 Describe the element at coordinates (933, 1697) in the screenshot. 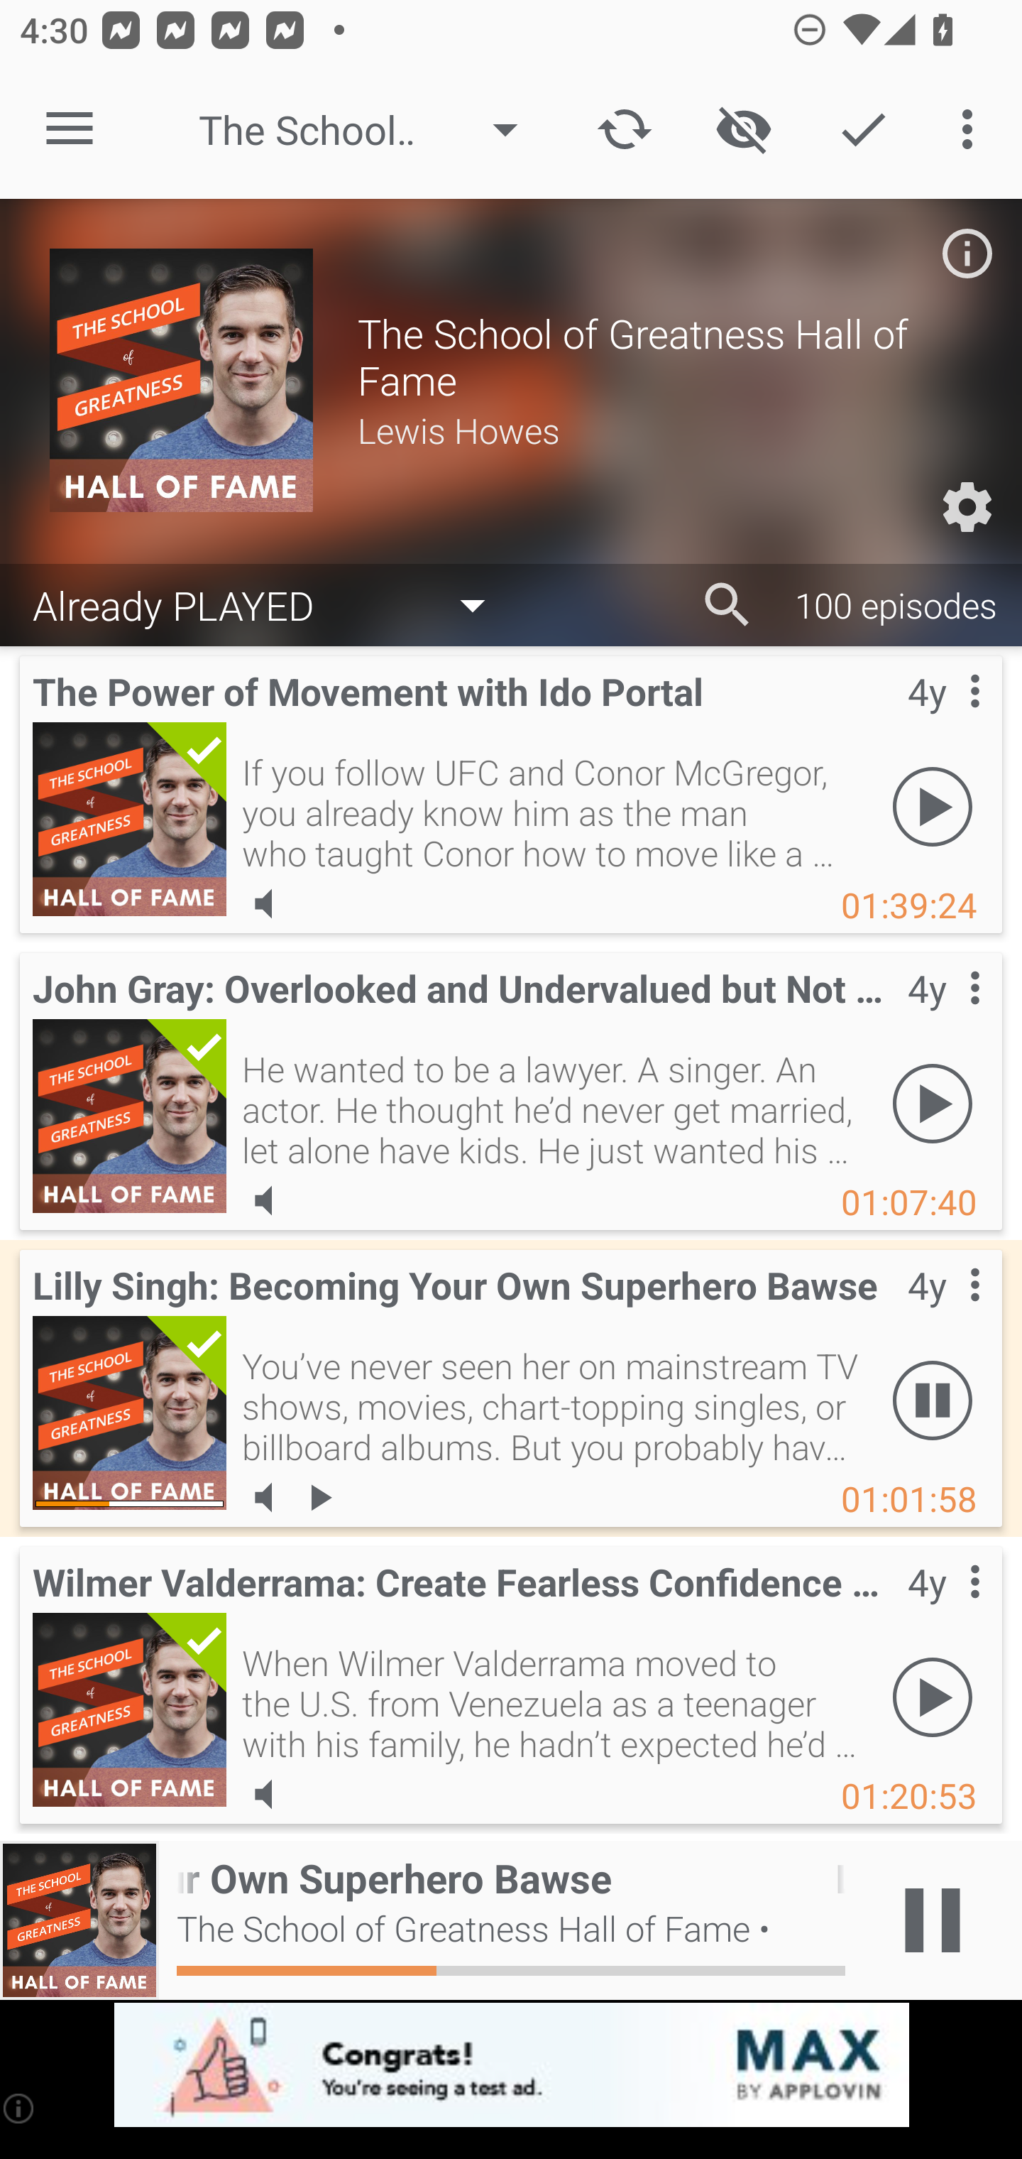

I see `Play` at that location.